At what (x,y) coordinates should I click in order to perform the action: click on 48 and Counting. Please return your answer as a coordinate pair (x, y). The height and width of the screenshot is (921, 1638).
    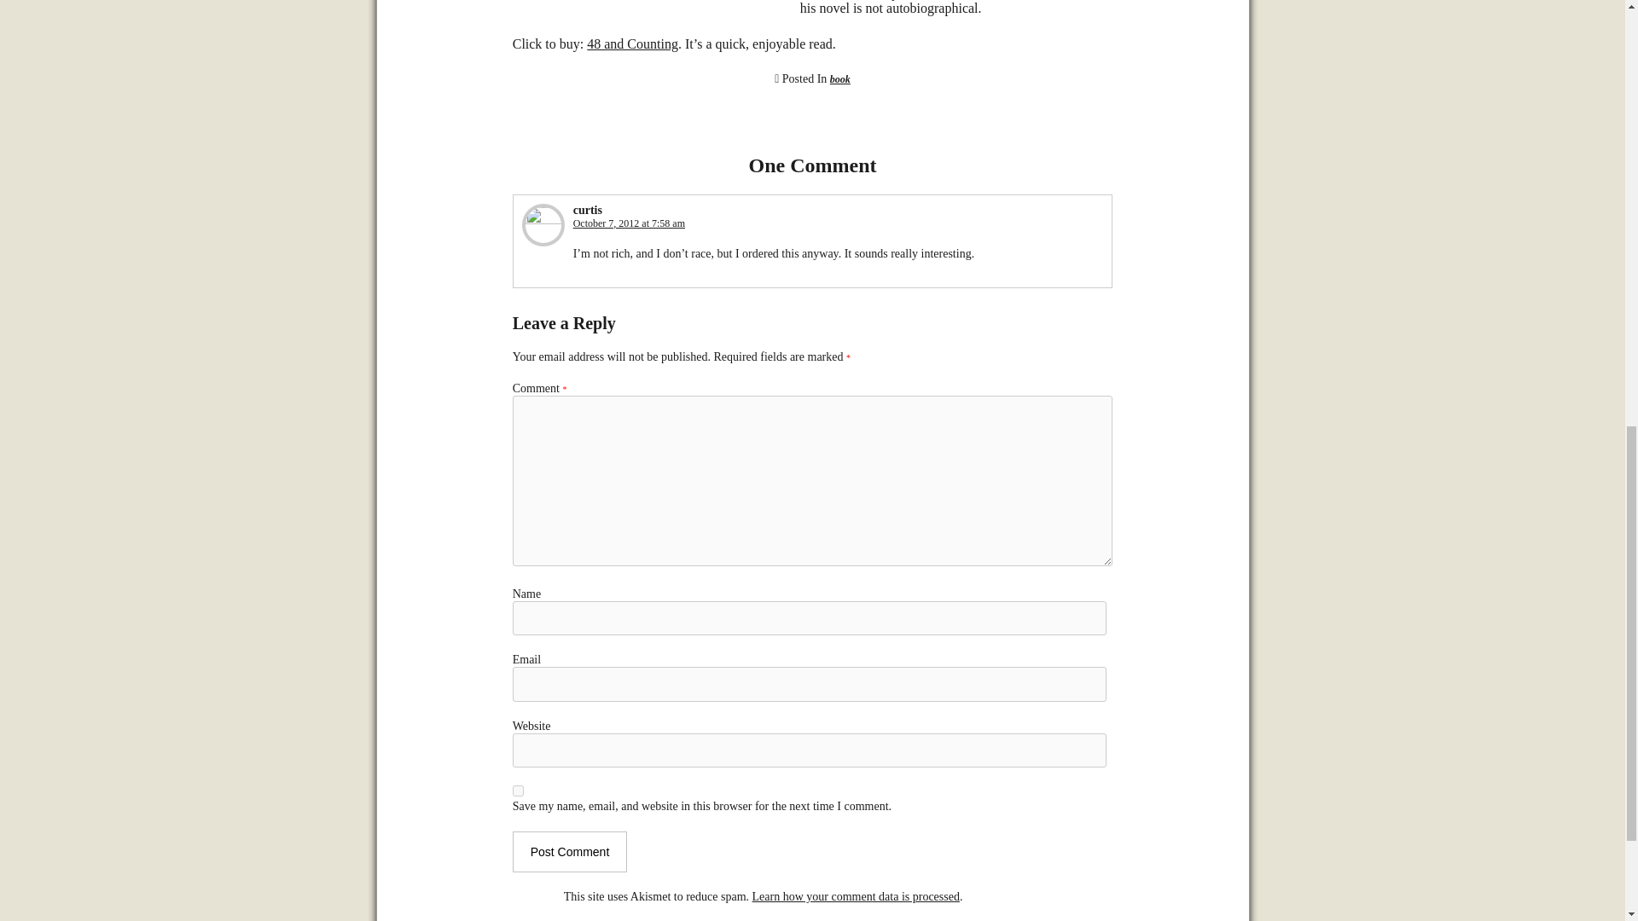
    Looking at the image, I should click on (631, 44).